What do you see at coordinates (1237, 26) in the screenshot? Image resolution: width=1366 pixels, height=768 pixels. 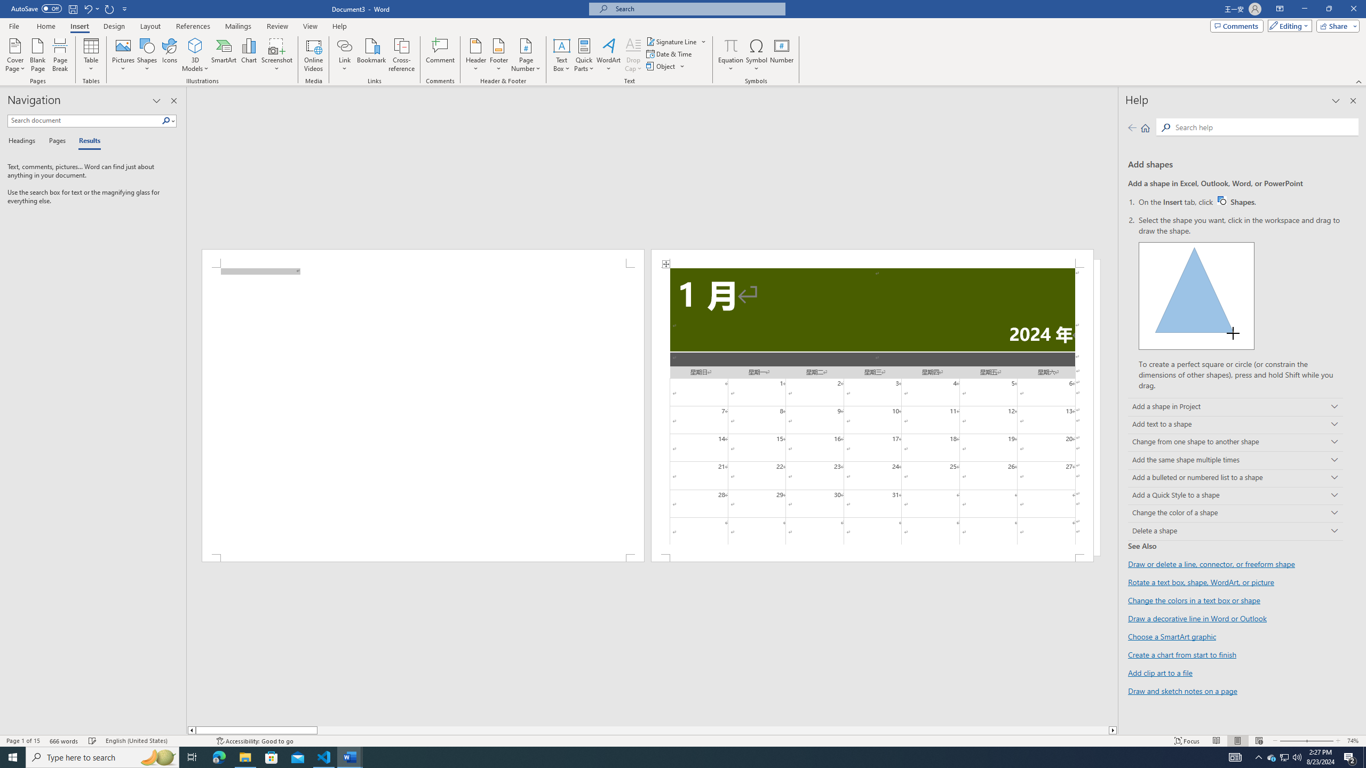 I see `Comments` at bounding box center [1237, 26].